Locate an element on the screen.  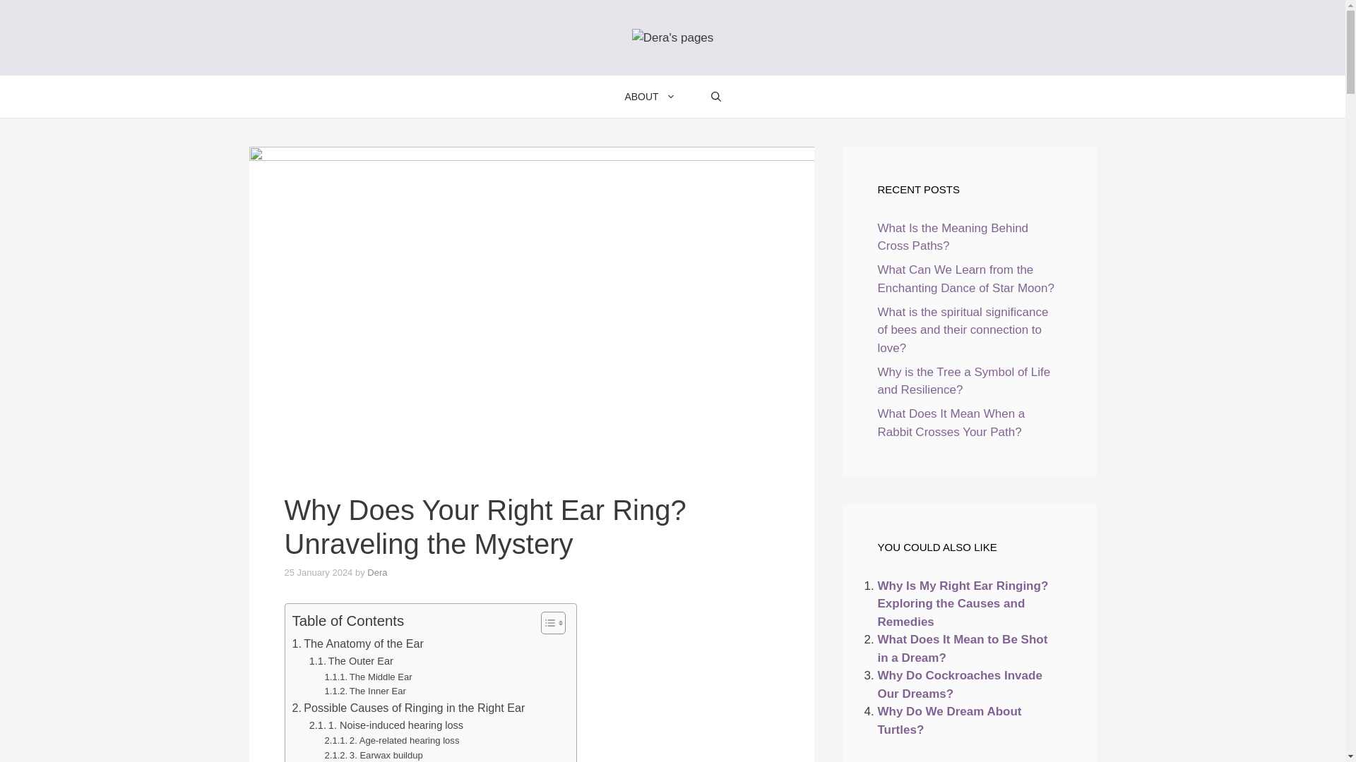
Dera is located at coordinates (377, 571).